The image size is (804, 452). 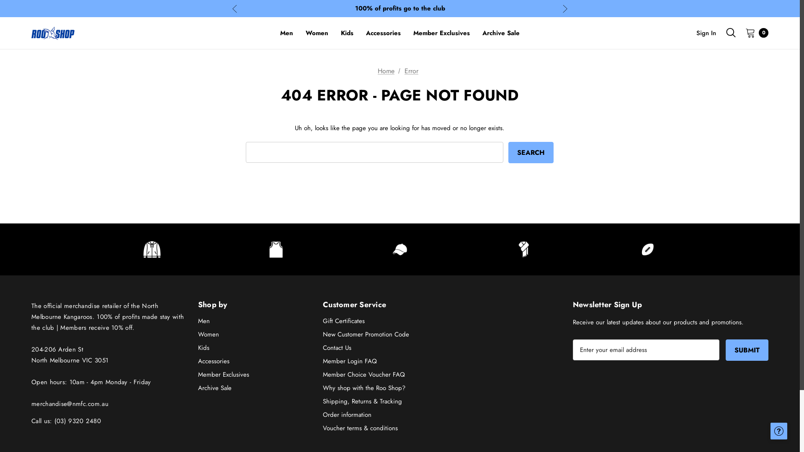 I want to click on Call us: (03) 9320 2480, so click(x=66, y=421).